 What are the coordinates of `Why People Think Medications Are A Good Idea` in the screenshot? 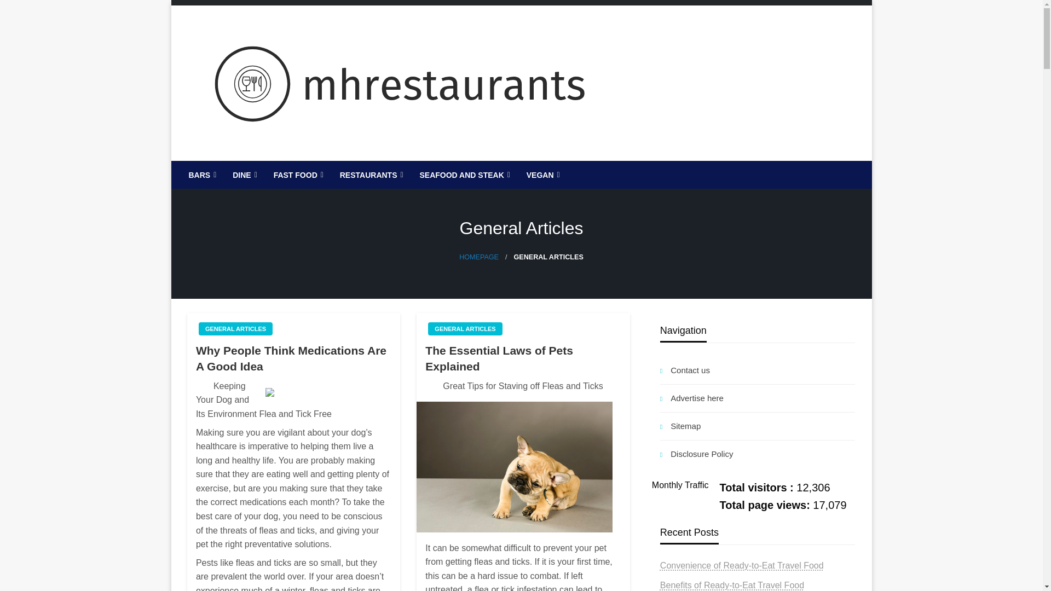 It's located at (293, 358).